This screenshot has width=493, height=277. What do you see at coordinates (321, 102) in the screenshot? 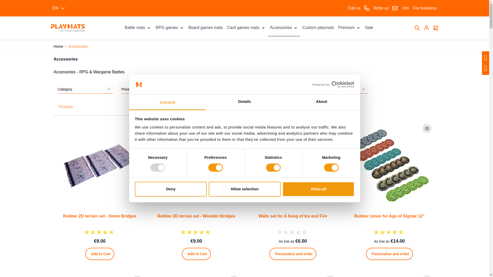
I see `About` at bounding box center [321, 102].